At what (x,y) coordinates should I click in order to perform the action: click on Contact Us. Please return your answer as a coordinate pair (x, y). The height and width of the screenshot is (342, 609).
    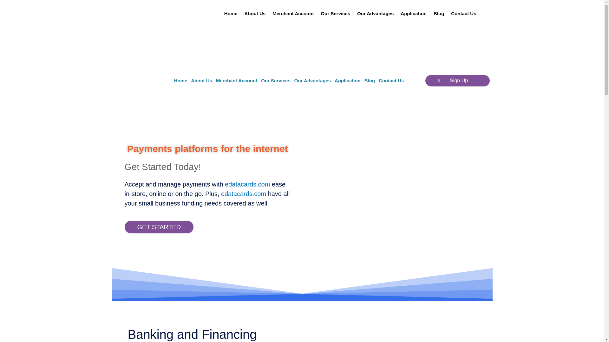
    Looking at the image, I should click on (464, 13).